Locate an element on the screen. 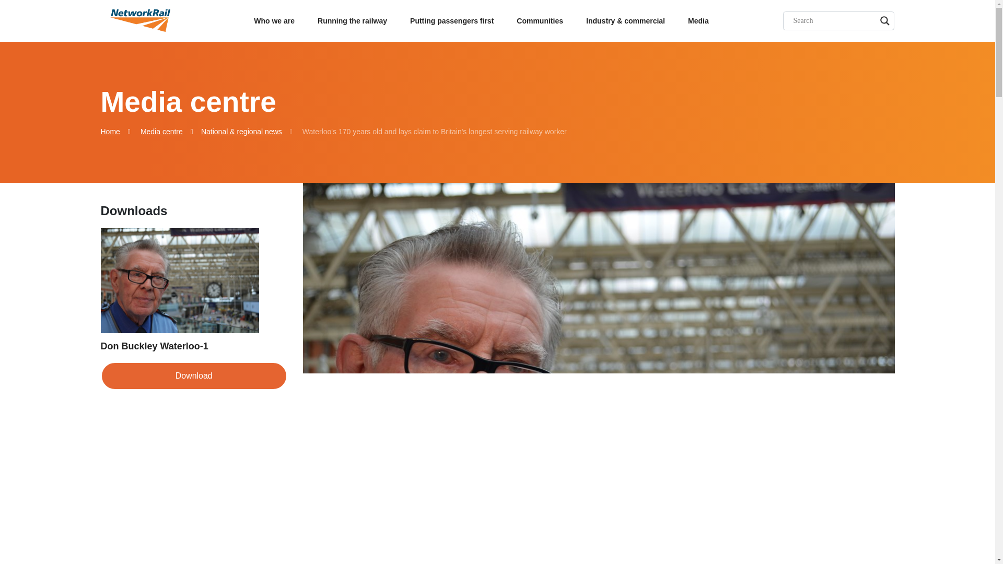 The width and height of the screenshot is (1003, 564). Running the railway is located at coordinates (352, 21).